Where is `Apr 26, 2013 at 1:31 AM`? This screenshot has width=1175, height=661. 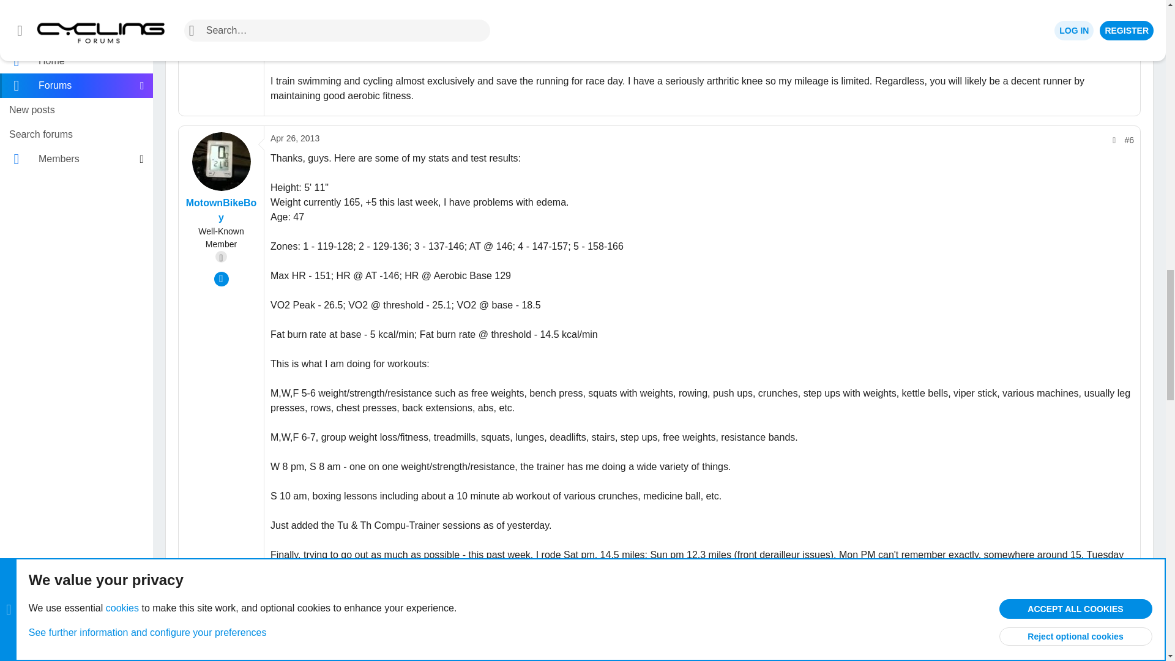 Apr 26, 2013 at 1:31 AM is located at coordinates (295, 138).